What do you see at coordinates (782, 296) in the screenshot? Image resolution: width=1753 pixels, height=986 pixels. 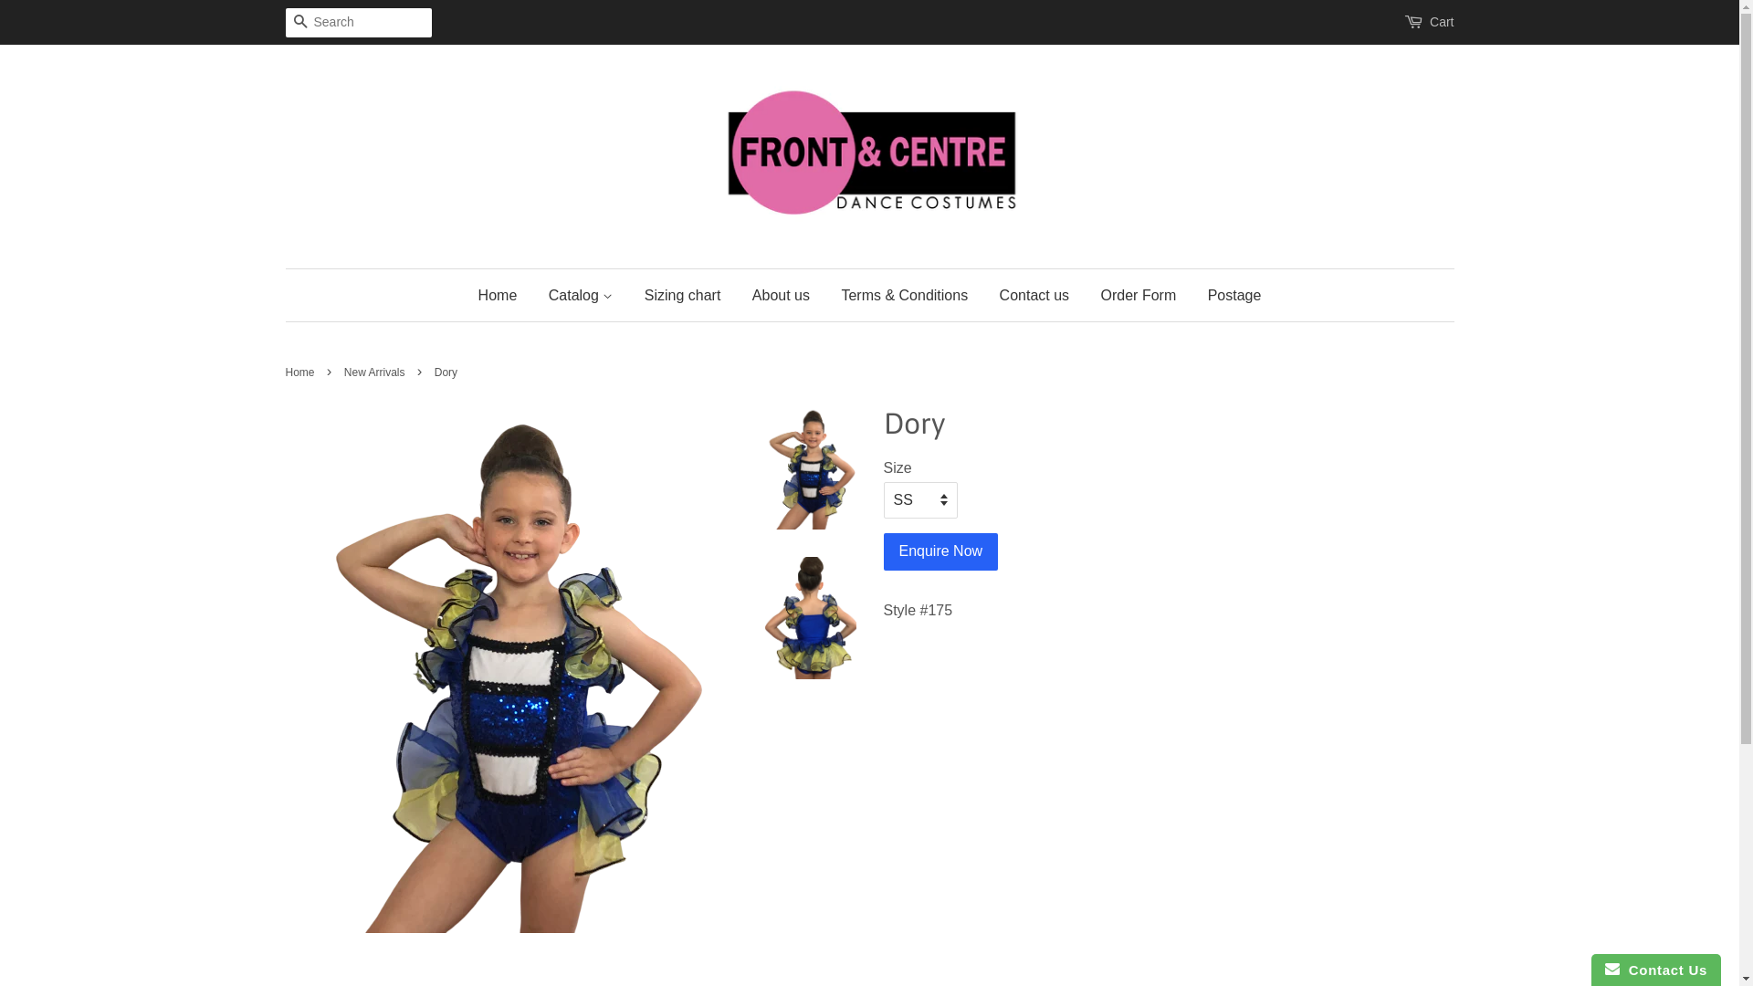 I see `About us` at bounding box center [782, 296].